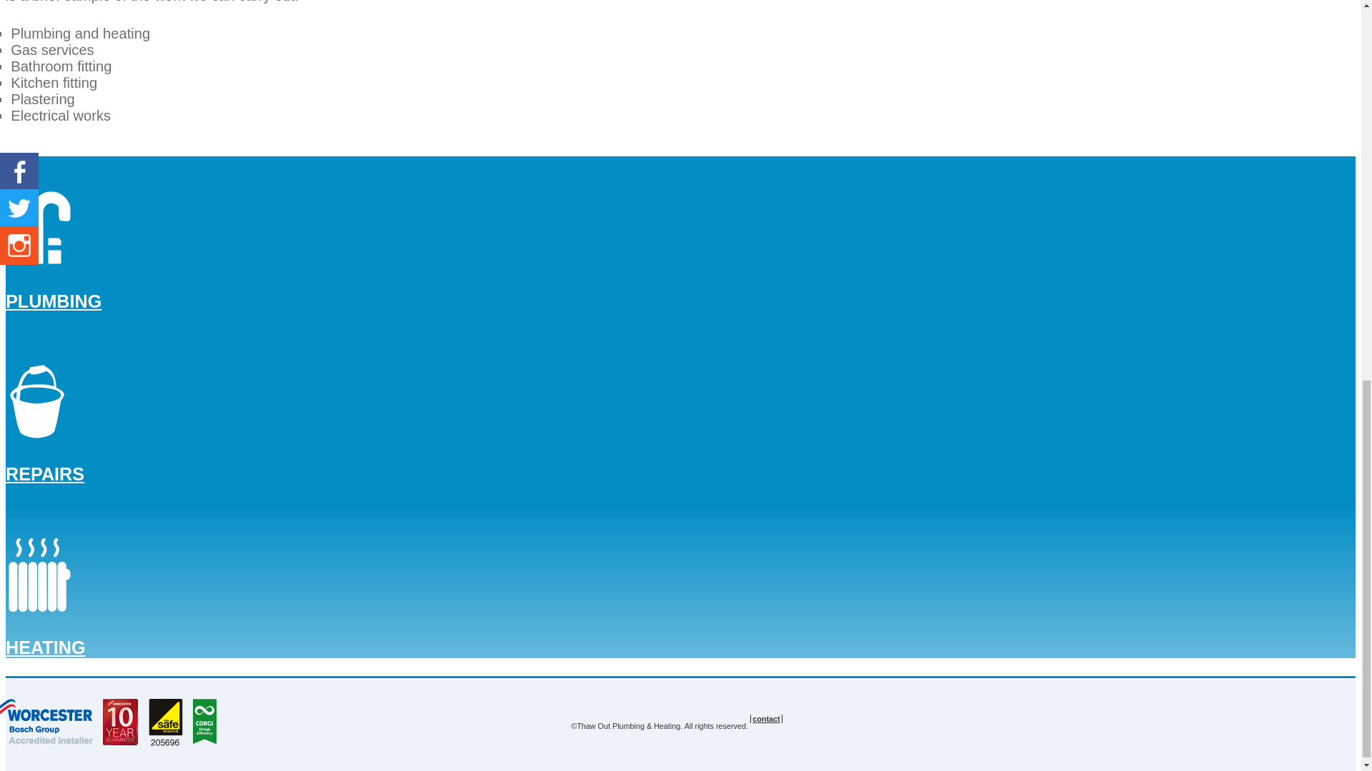 This screenshot has height=771, width=1372. Describe the element at coordinates (765, 719) in the screenshot. I see `contact` at that location.